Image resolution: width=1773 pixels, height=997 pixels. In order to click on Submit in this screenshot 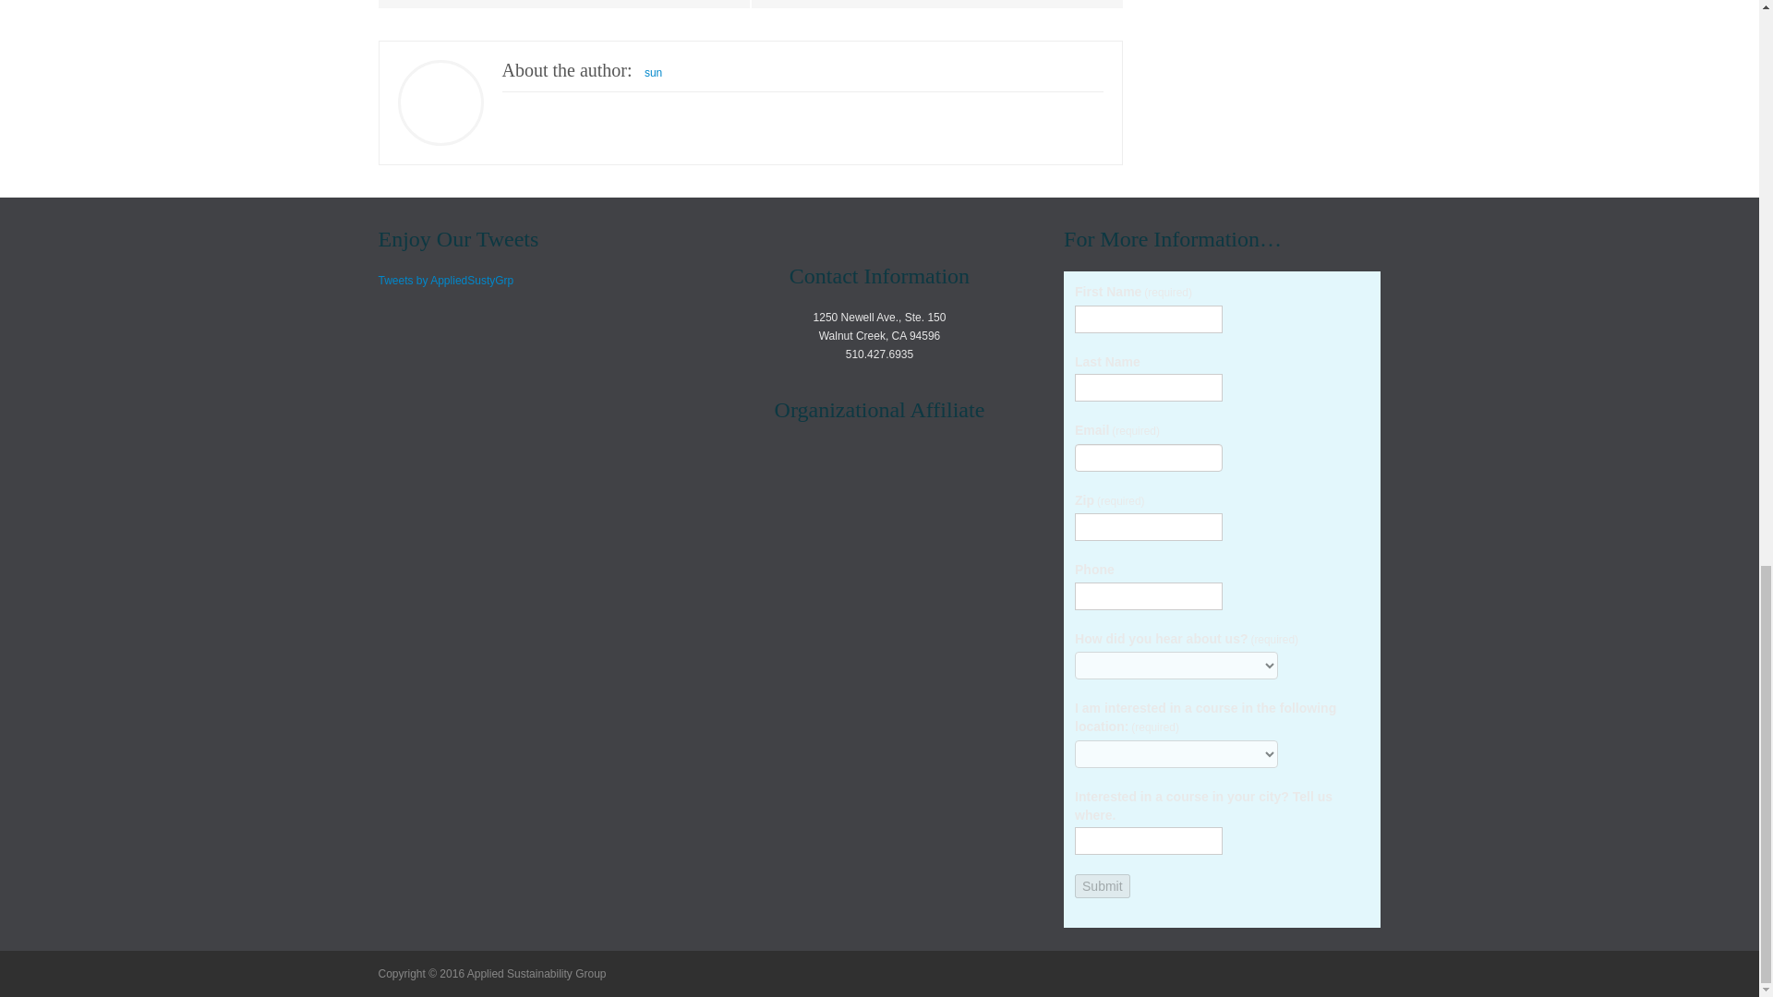, I will do `click(1103, 886)`.